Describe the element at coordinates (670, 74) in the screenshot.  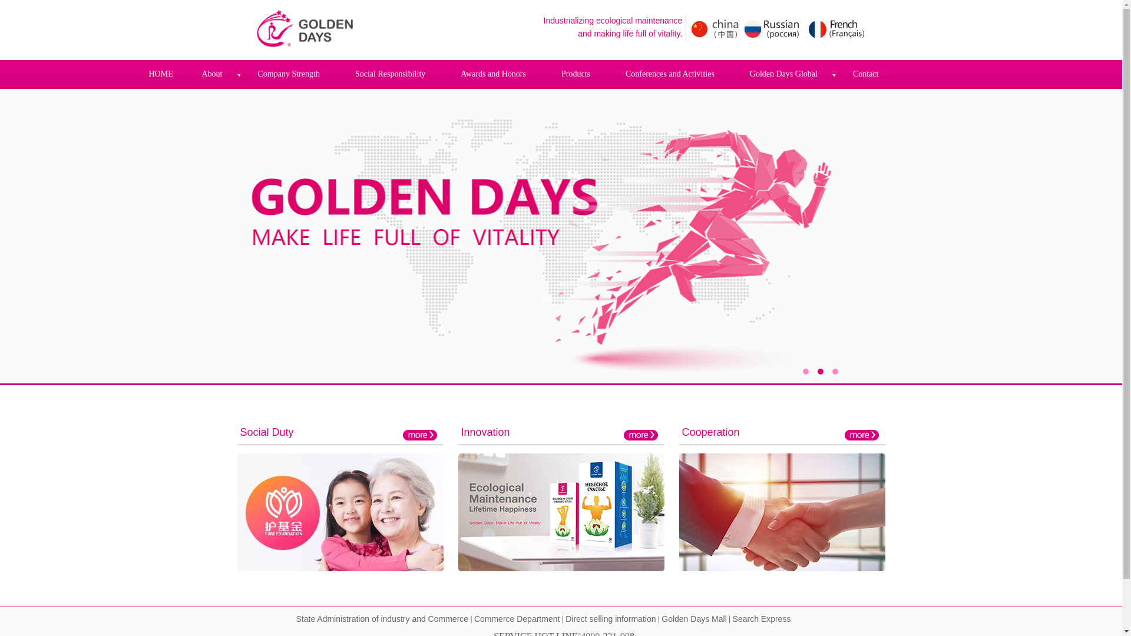
I see `Conferences and Activities` at that location.